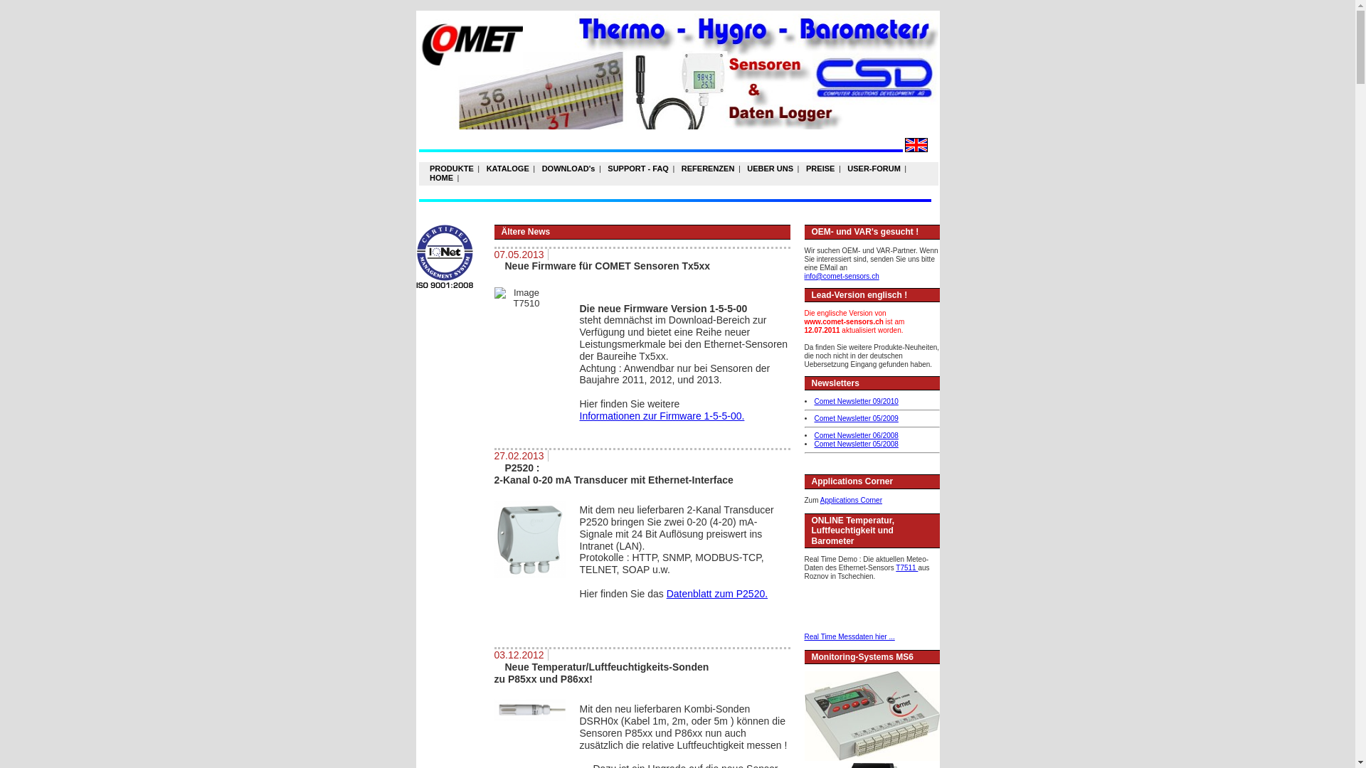 Image resolution: width=1366 pixels, height=768 pixels. I want to click on T/rH-Sonde, so click(529, 710).